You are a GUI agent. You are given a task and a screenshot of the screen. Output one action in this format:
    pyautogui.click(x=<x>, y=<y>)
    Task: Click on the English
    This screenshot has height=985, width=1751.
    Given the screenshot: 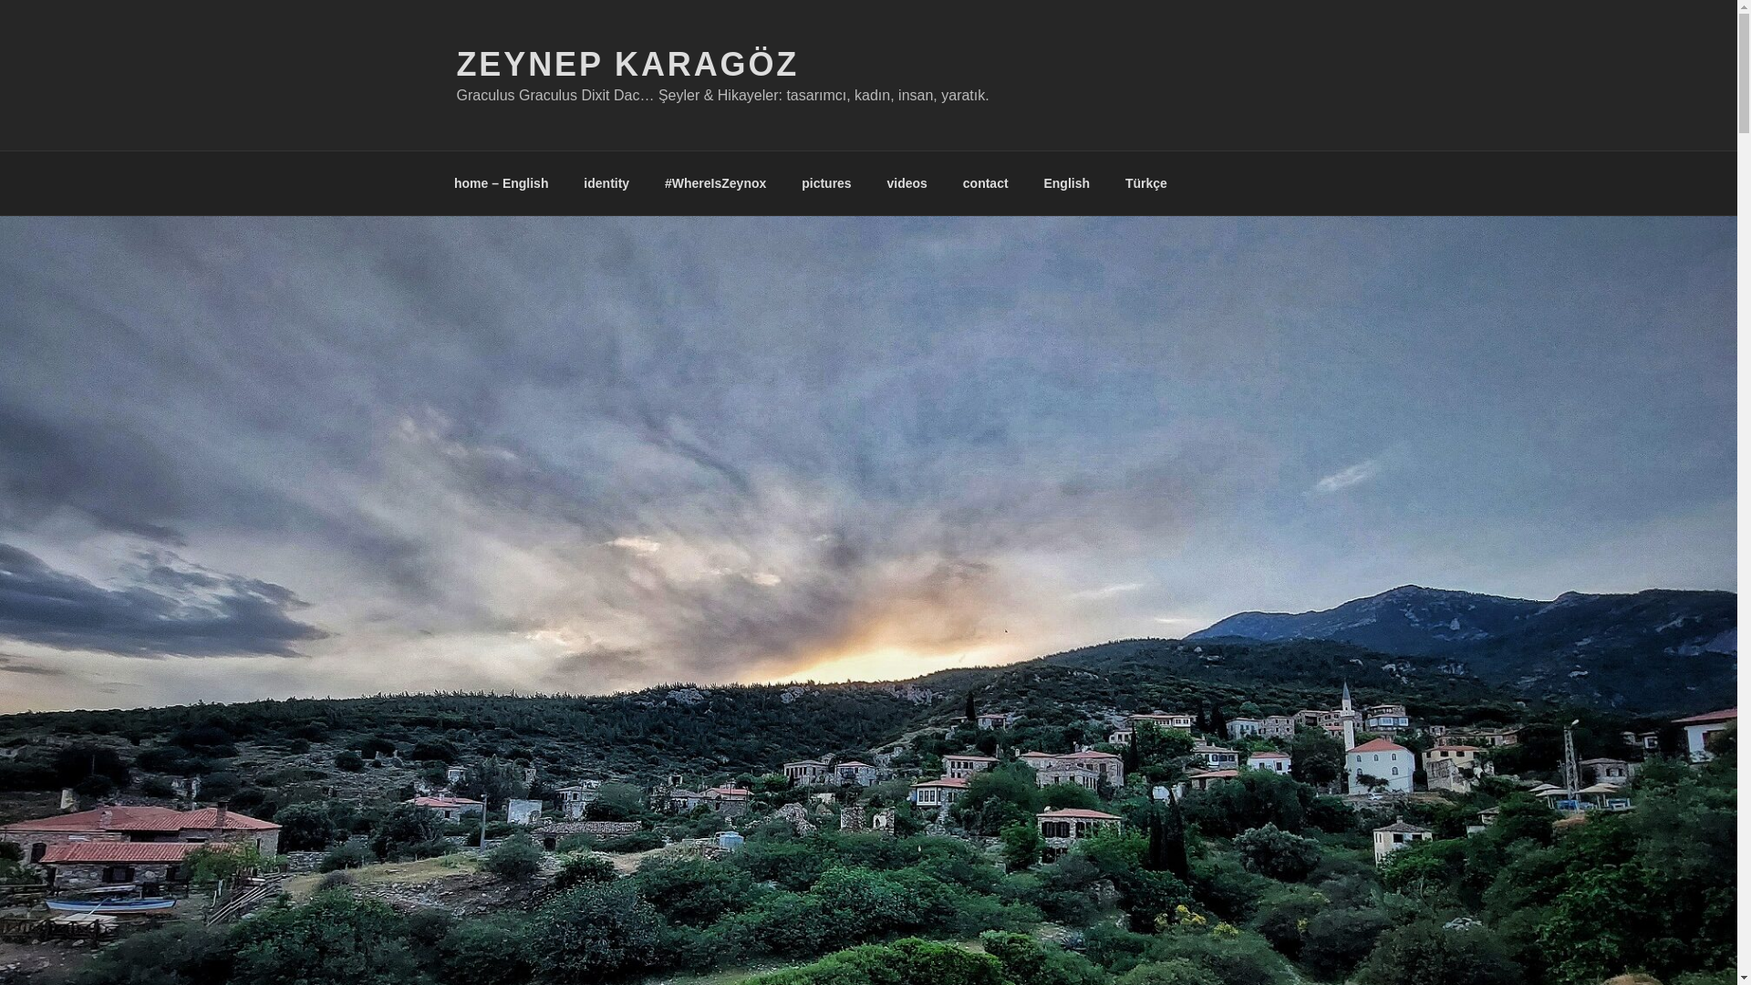 What is the action you would take?
    pyautogui.click(x=1067, y=182)
    